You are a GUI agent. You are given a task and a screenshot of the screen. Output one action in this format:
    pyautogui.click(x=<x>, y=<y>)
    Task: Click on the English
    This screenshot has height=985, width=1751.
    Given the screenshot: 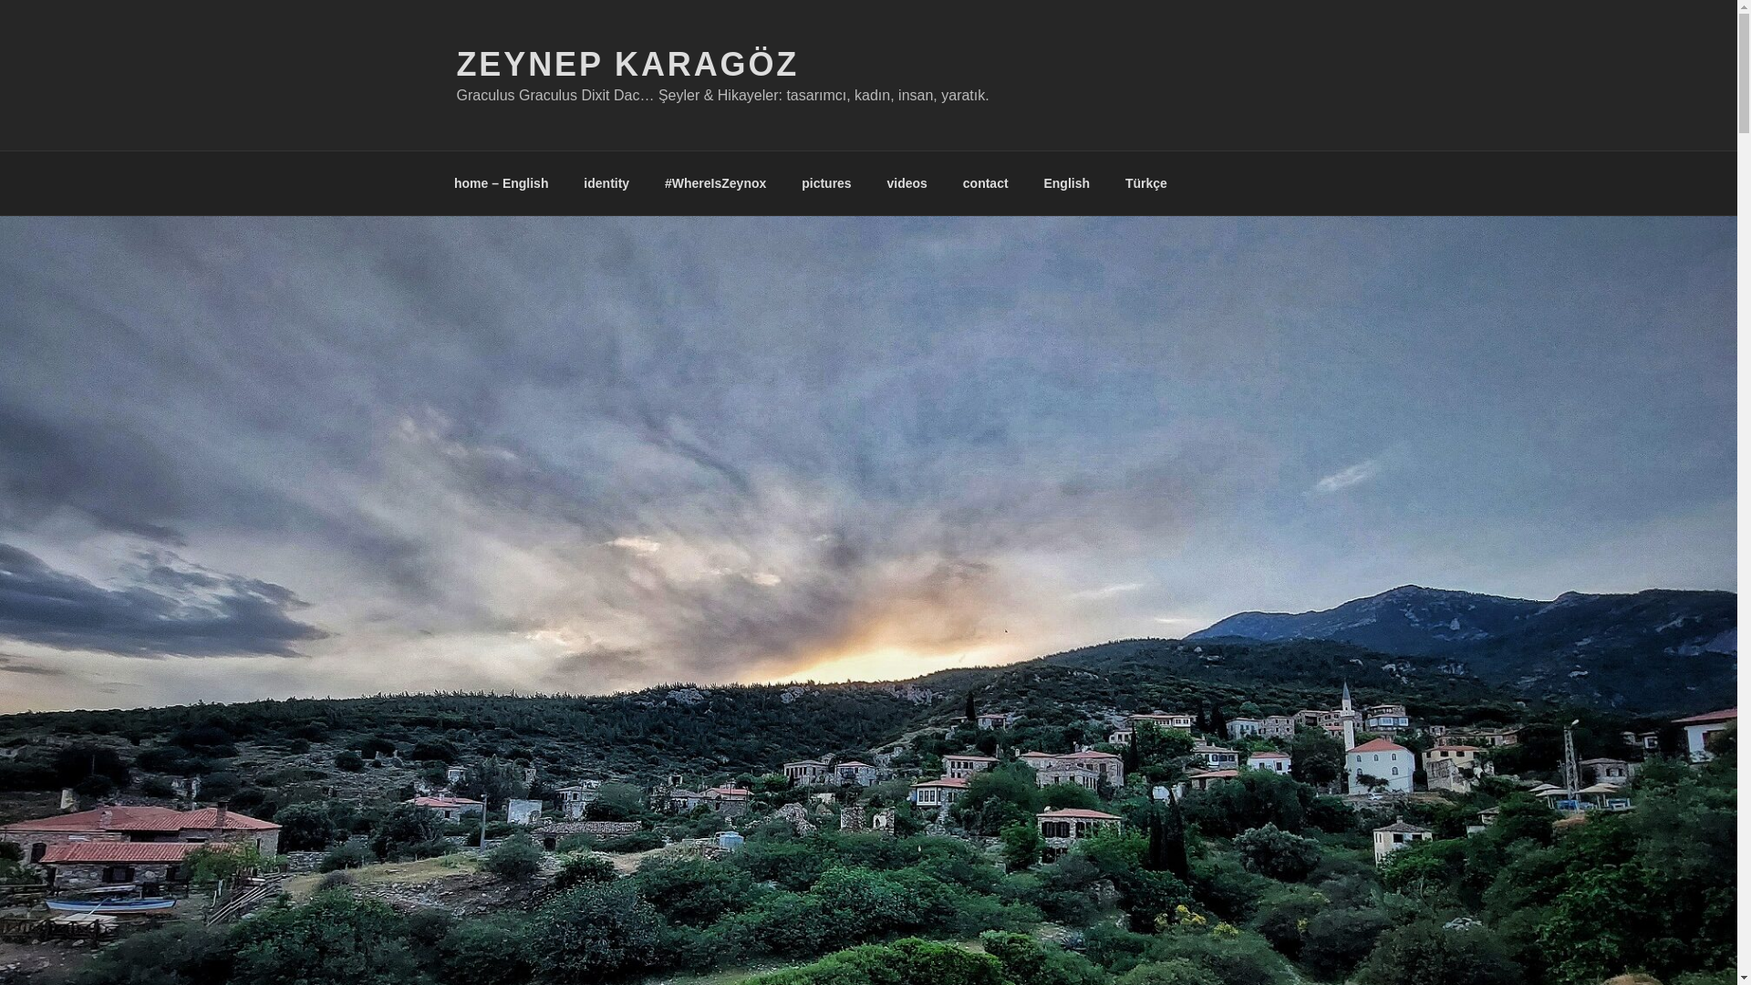 What is the action you would take?
    pyautogui.click(x=1067, y=182)
    